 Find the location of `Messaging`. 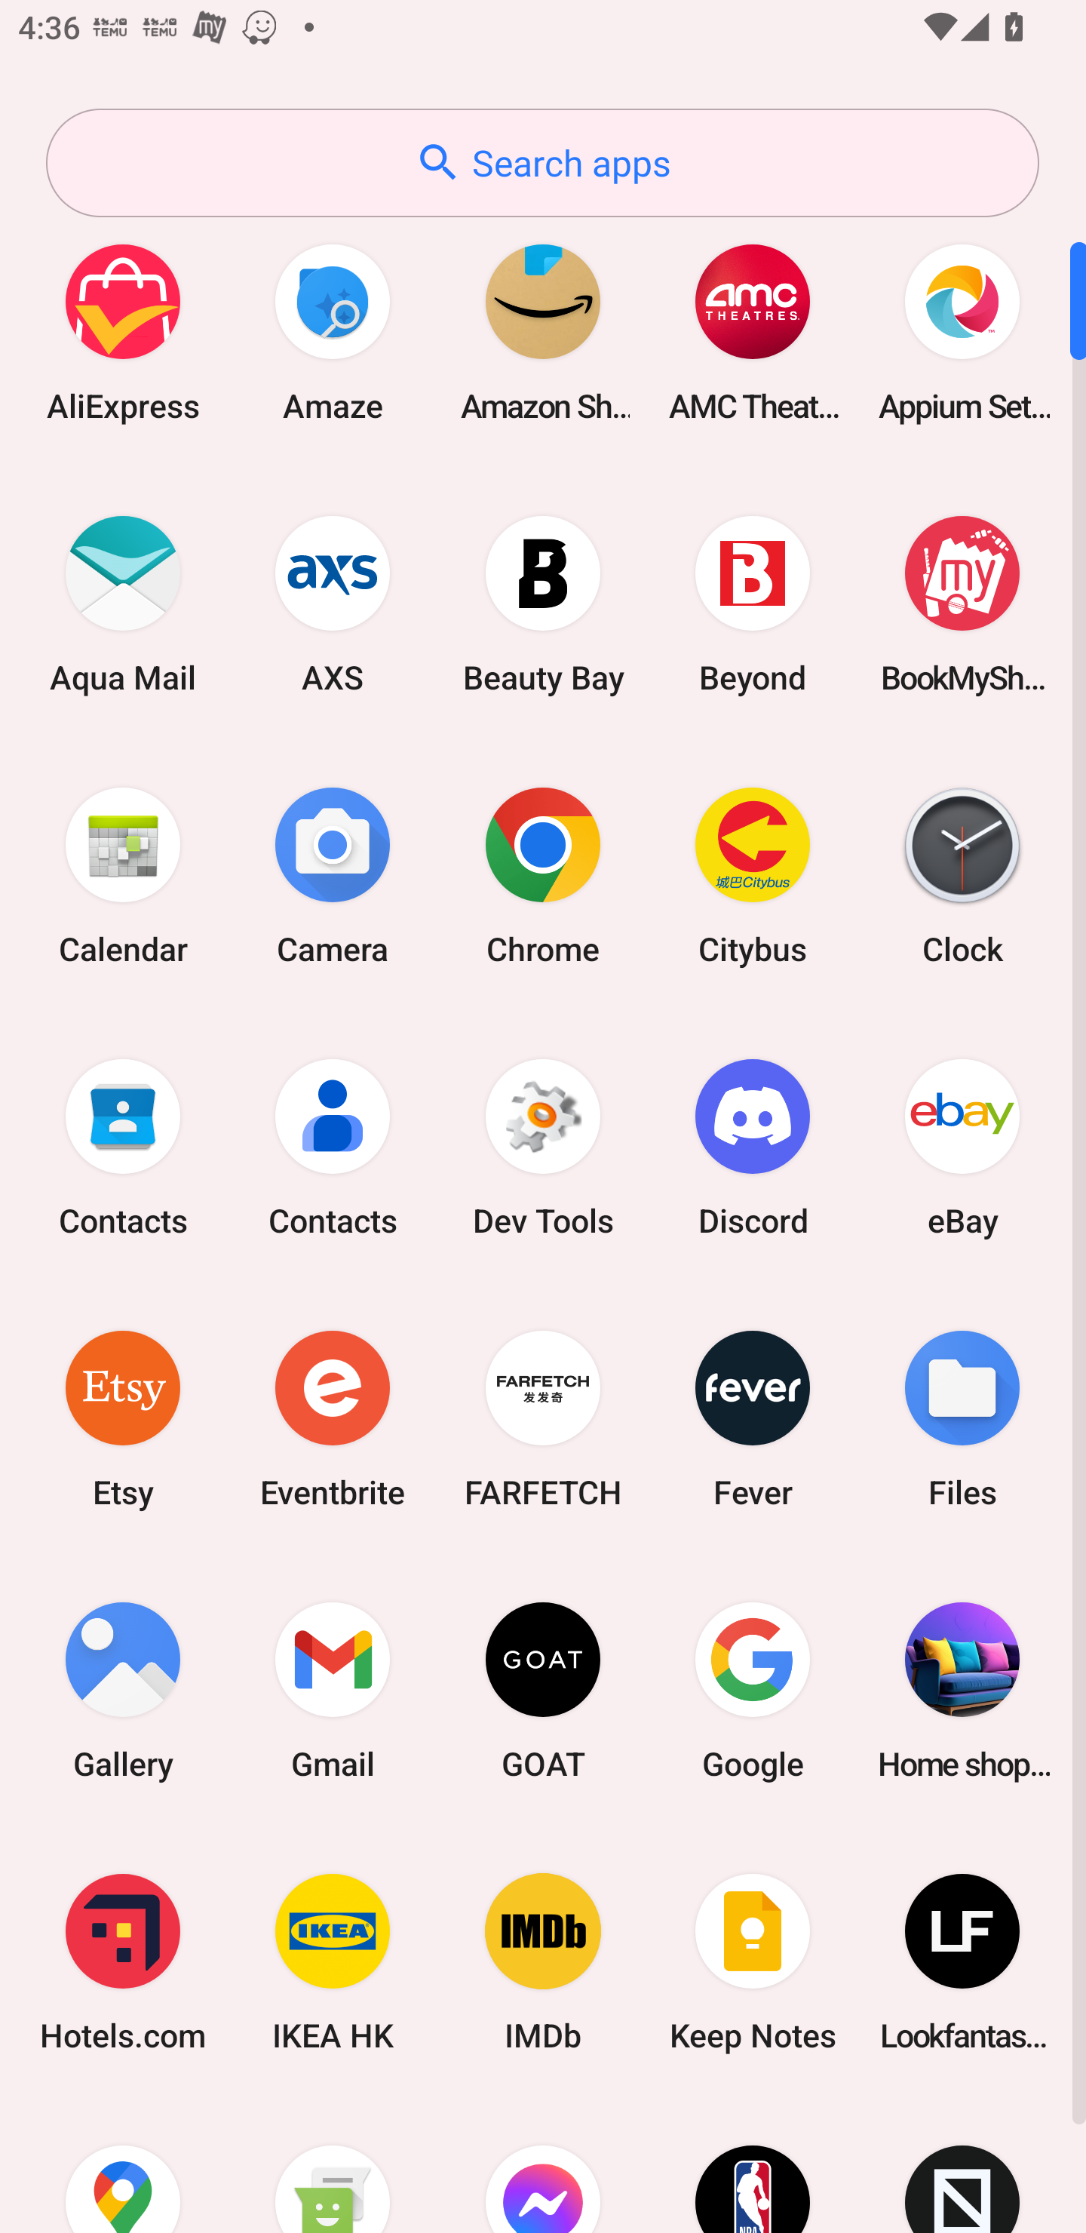

Messaging is located at coordinates (333, 2166).